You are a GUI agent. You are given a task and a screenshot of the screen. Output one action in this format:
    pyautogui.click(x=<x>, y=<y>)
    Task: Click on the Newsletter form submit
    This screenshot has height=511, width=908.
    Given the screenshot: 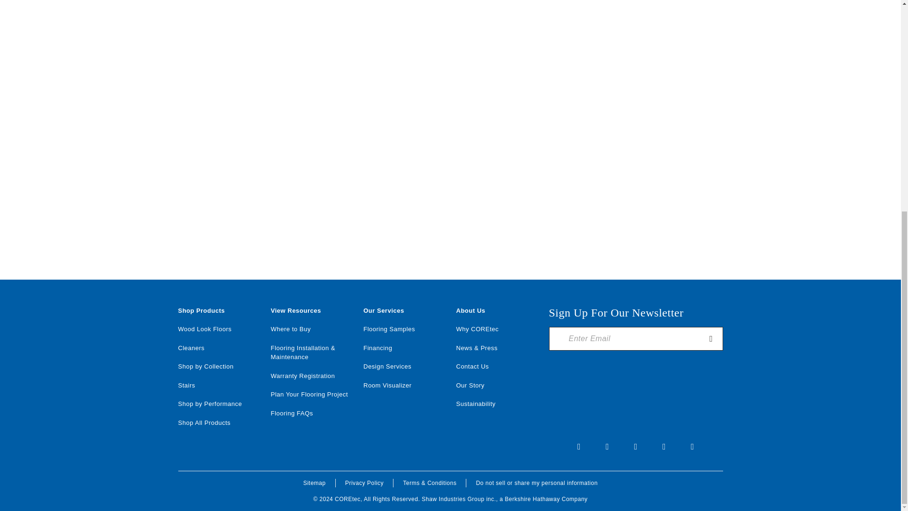 What is the action you would take?
    pyautogui.click(x=711, y=339)
    